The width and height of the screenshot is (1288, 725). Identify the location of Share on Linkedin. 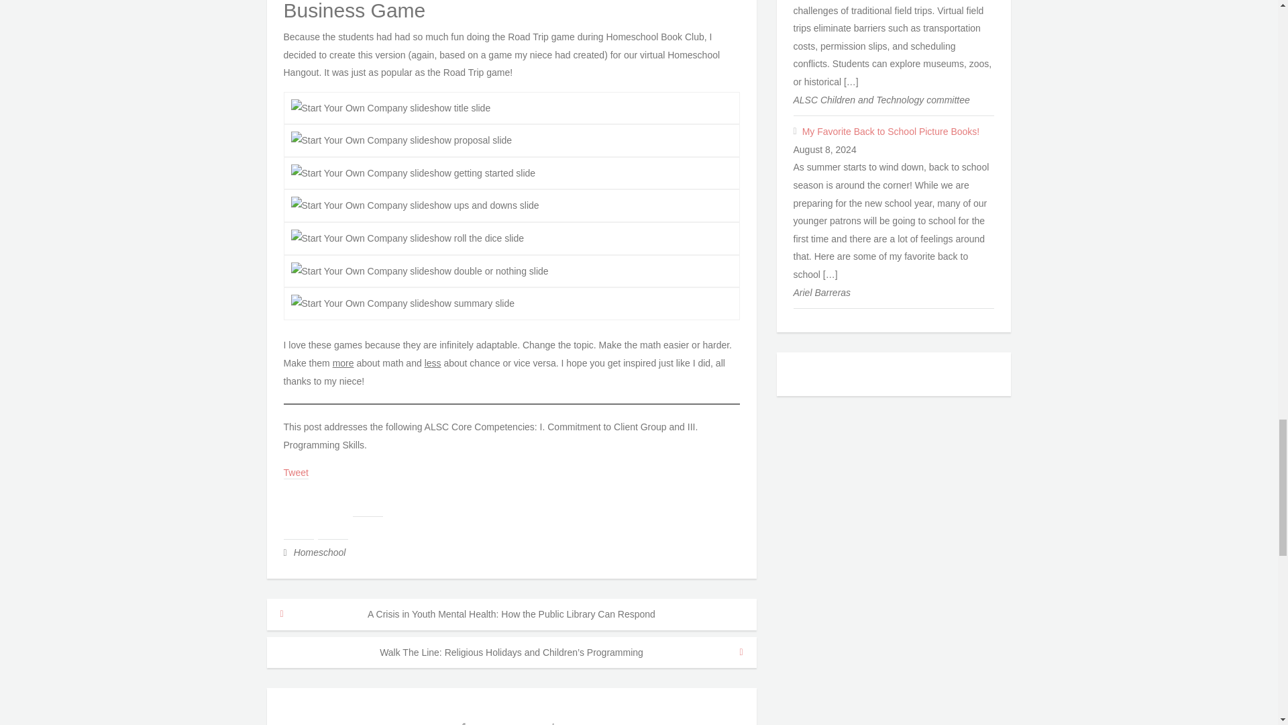
(368, 501).